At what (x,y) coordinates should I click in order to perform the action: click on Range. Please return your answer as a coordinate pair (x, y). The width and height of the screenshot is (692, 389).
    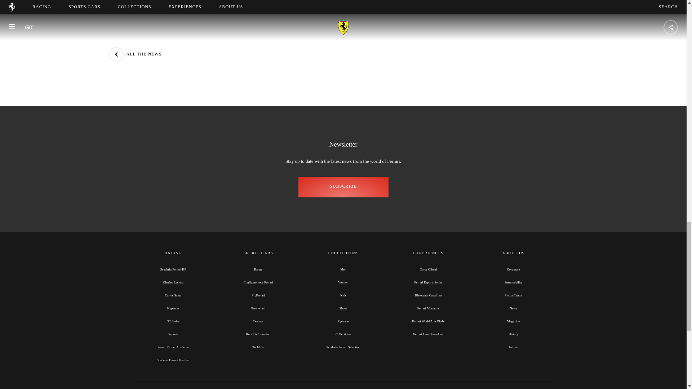
    Looking at the image, I should click on (258, 269).